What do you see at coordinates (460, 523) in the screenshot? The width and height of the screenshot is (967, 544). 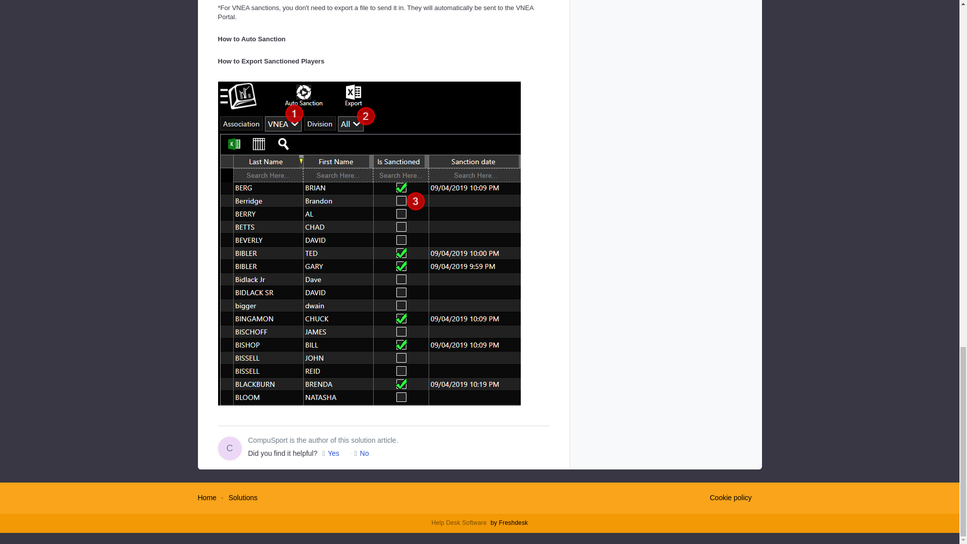 I see `Help Desk Software` at bounding box center [460, 523].